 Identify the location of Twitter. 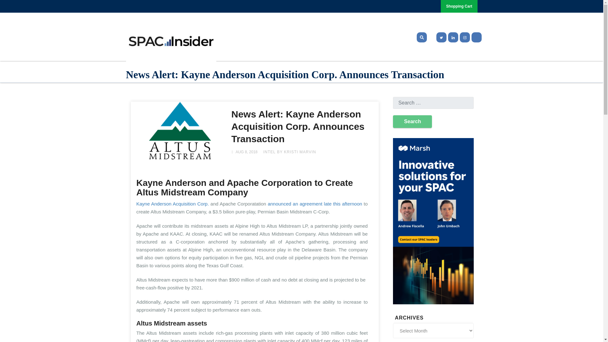
(440, 37).